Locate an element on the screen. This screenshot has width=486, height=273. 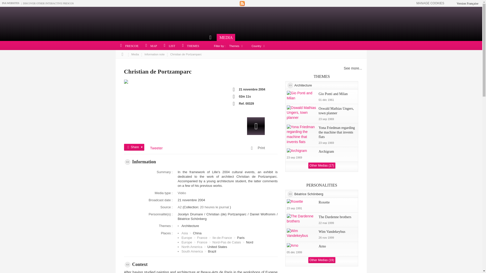
A2 is located at coordinates (180, 207).